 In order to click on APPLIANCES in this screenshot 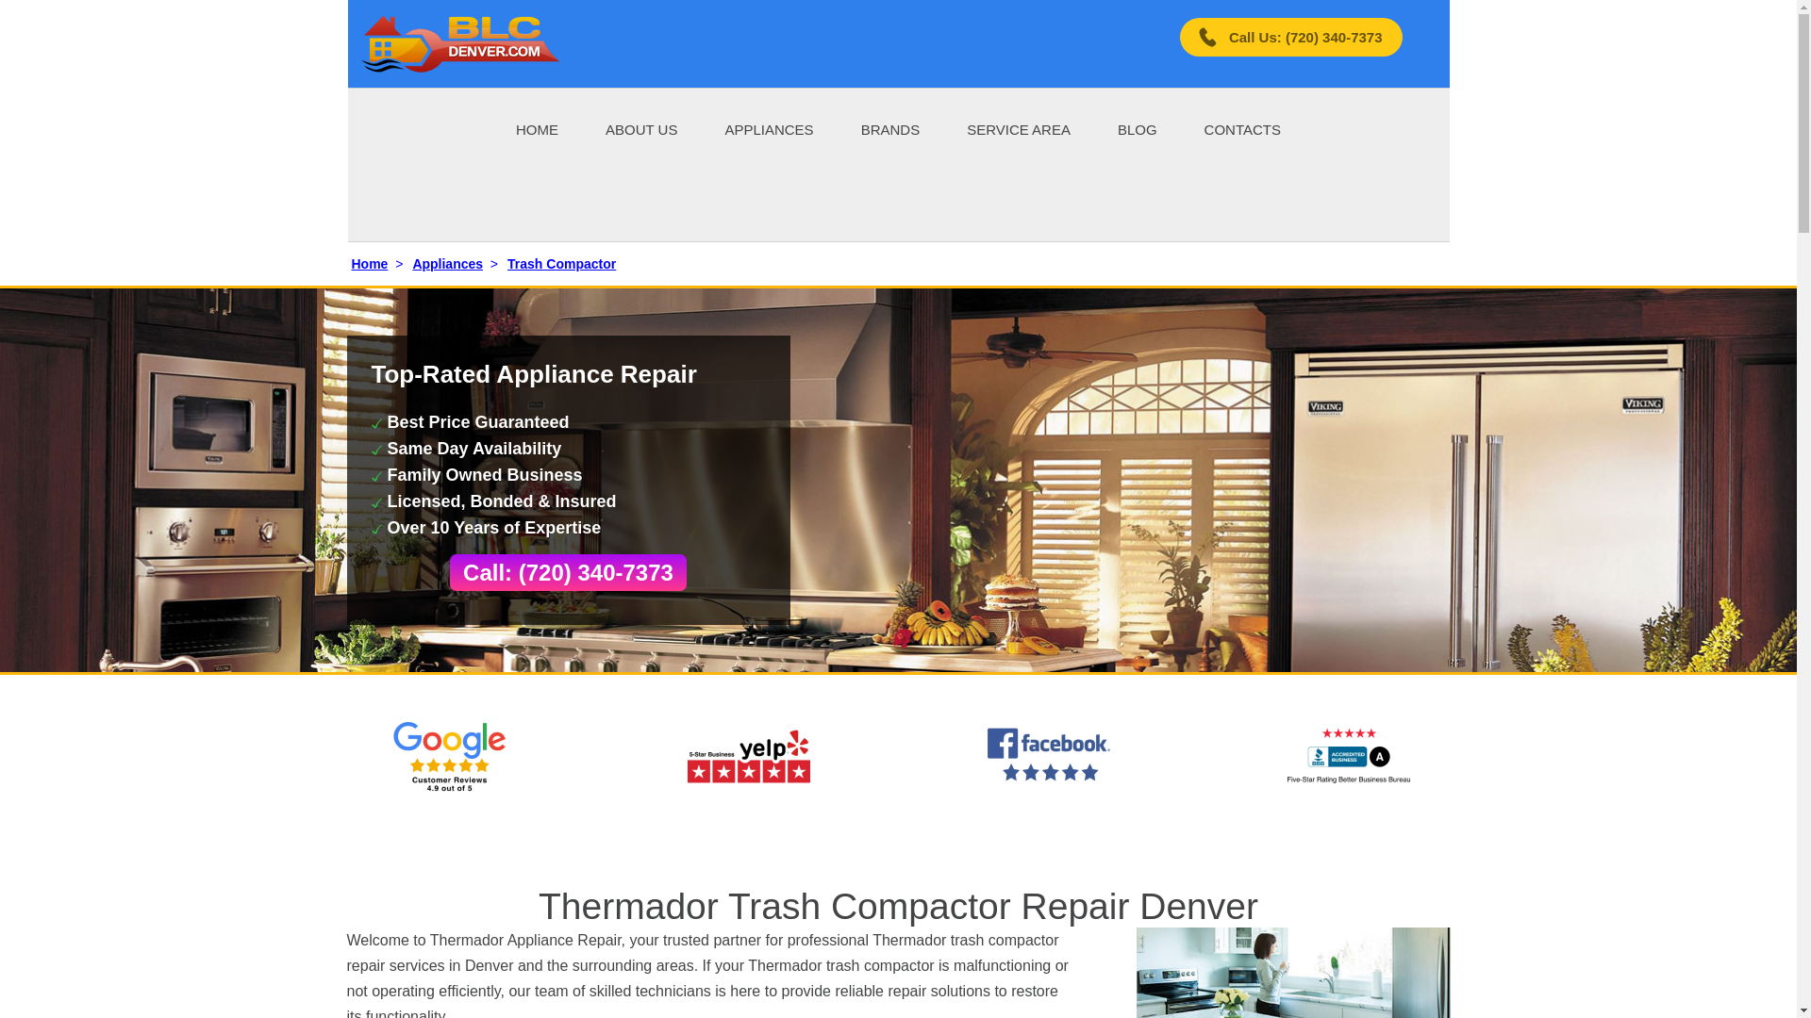, I will do `click(769, 128)`.